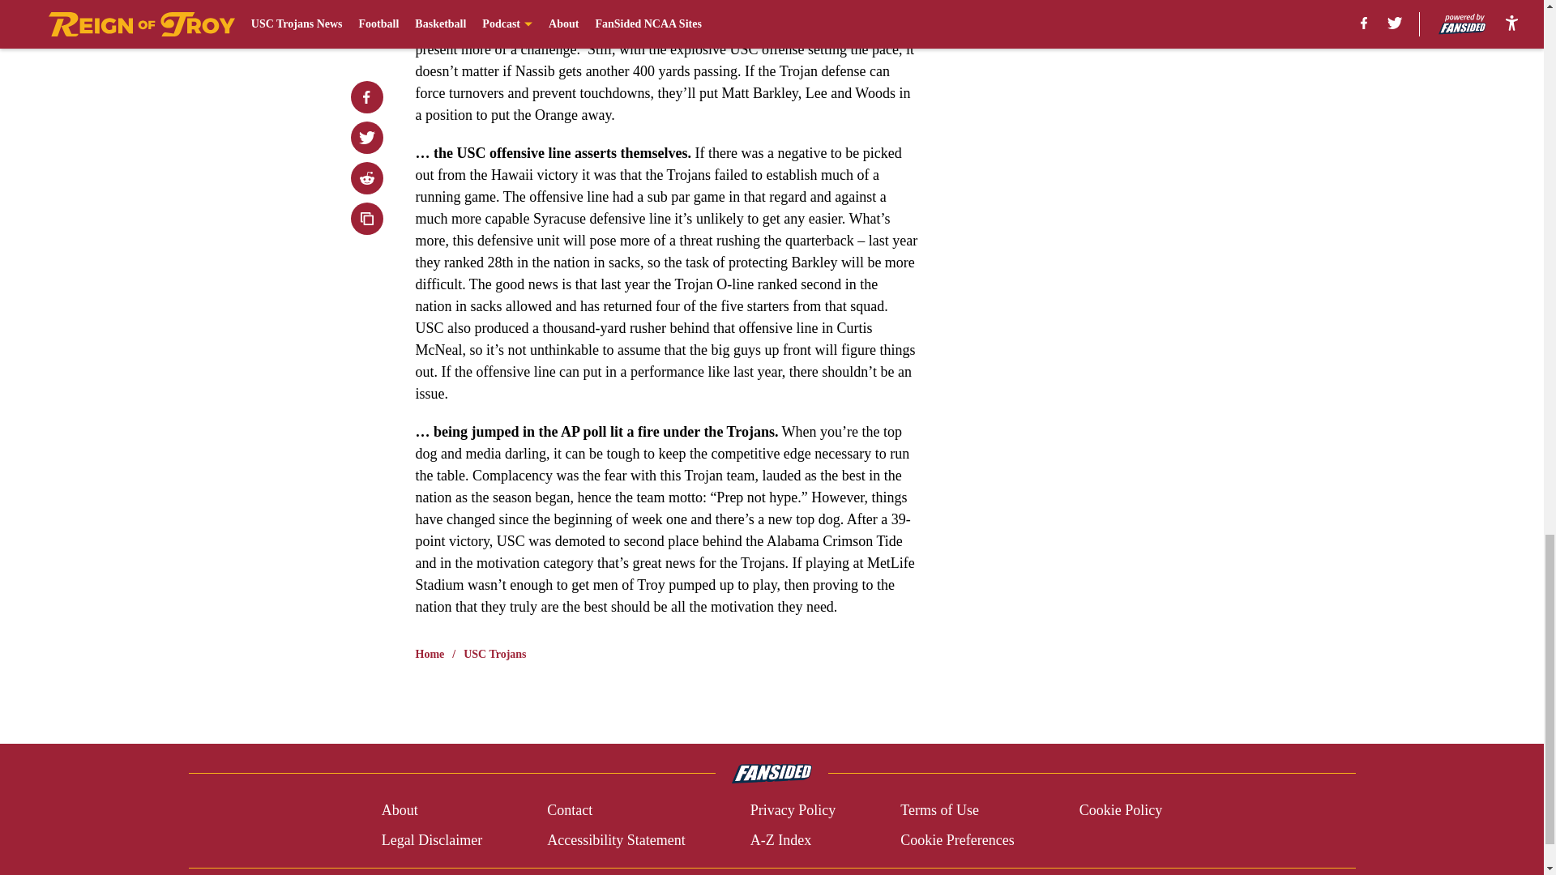  What do you see at coordinates (780, 839) in the screenshot?
I see `A-Z Index` at bounding box center [780, 839].